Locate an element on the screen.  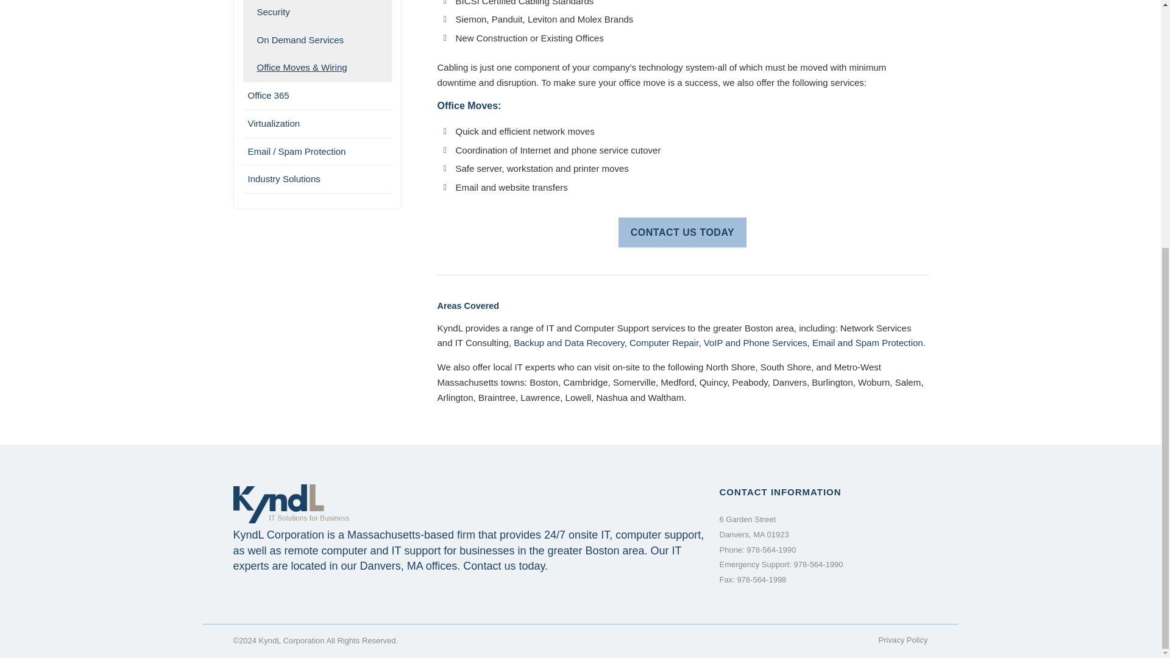
Email and Spam Protection is located at coordinates (867, 342).